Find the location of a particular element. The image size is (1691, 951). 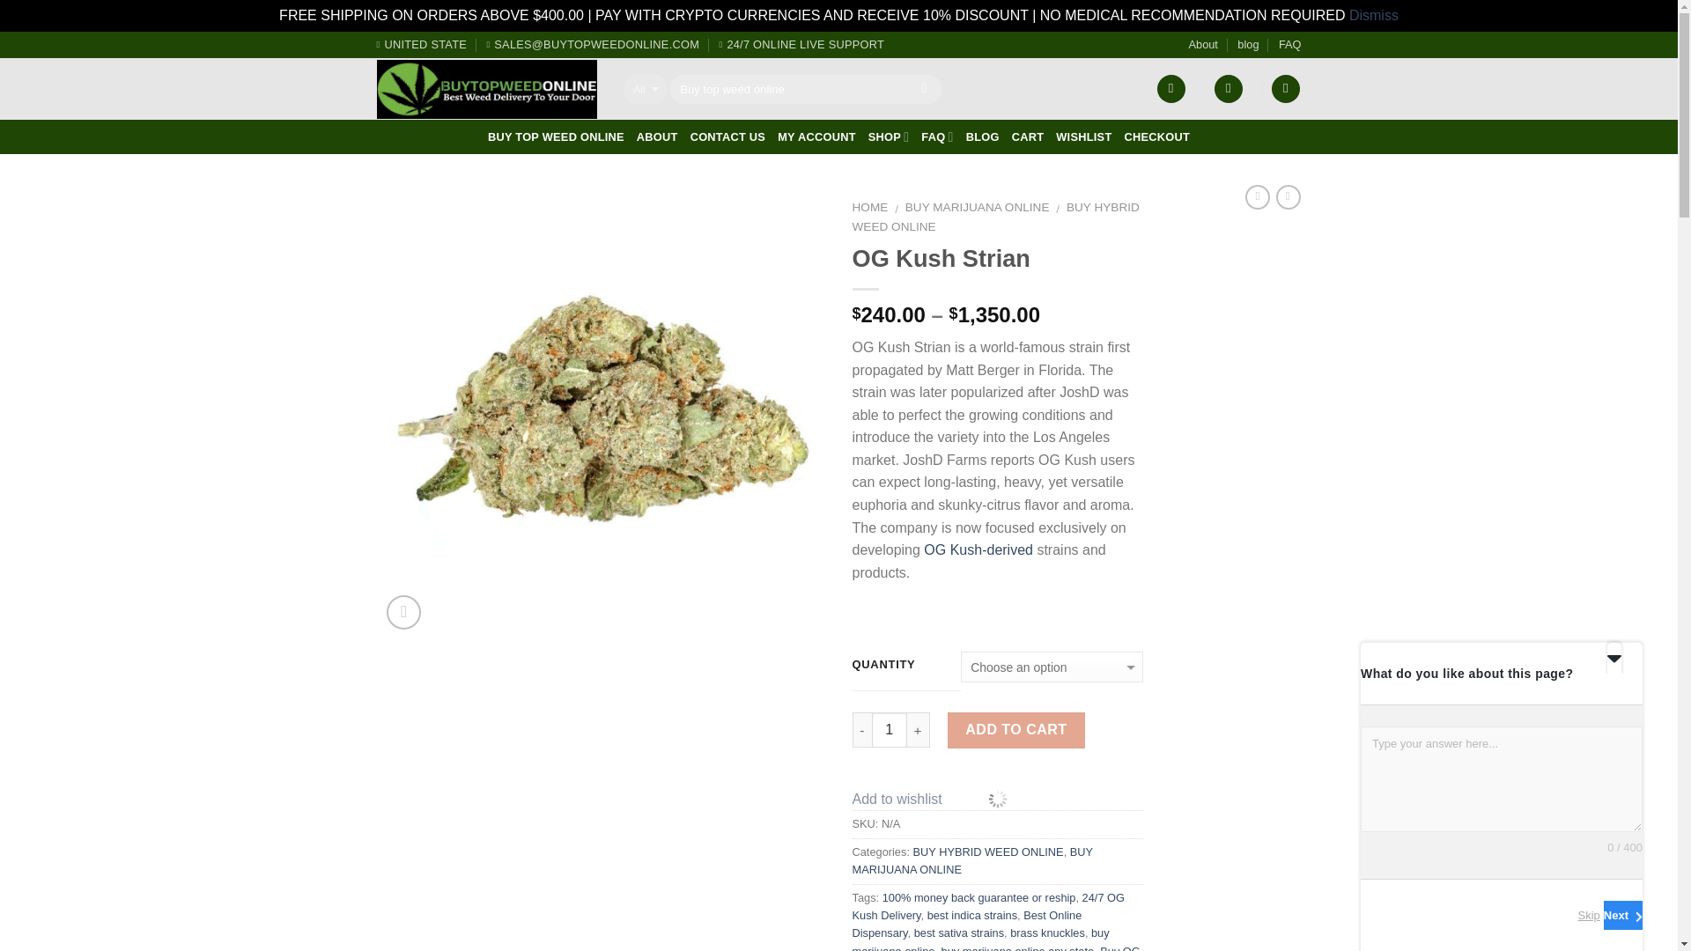

SHOP is located at coordinates (889, 136).